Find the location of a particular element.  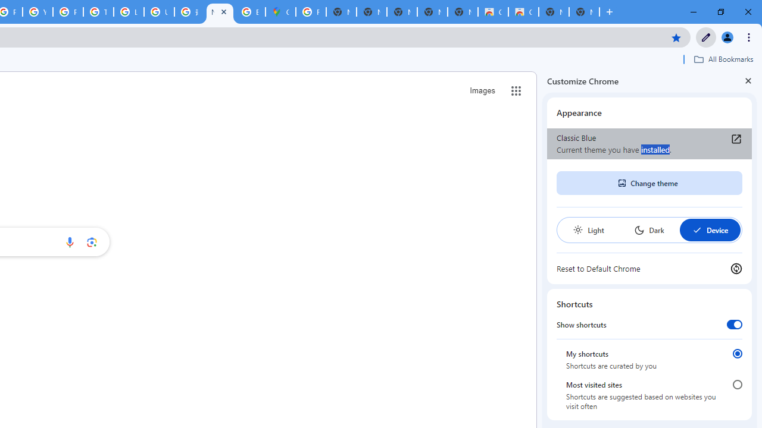

Dark is located at coordinates (649, 229).